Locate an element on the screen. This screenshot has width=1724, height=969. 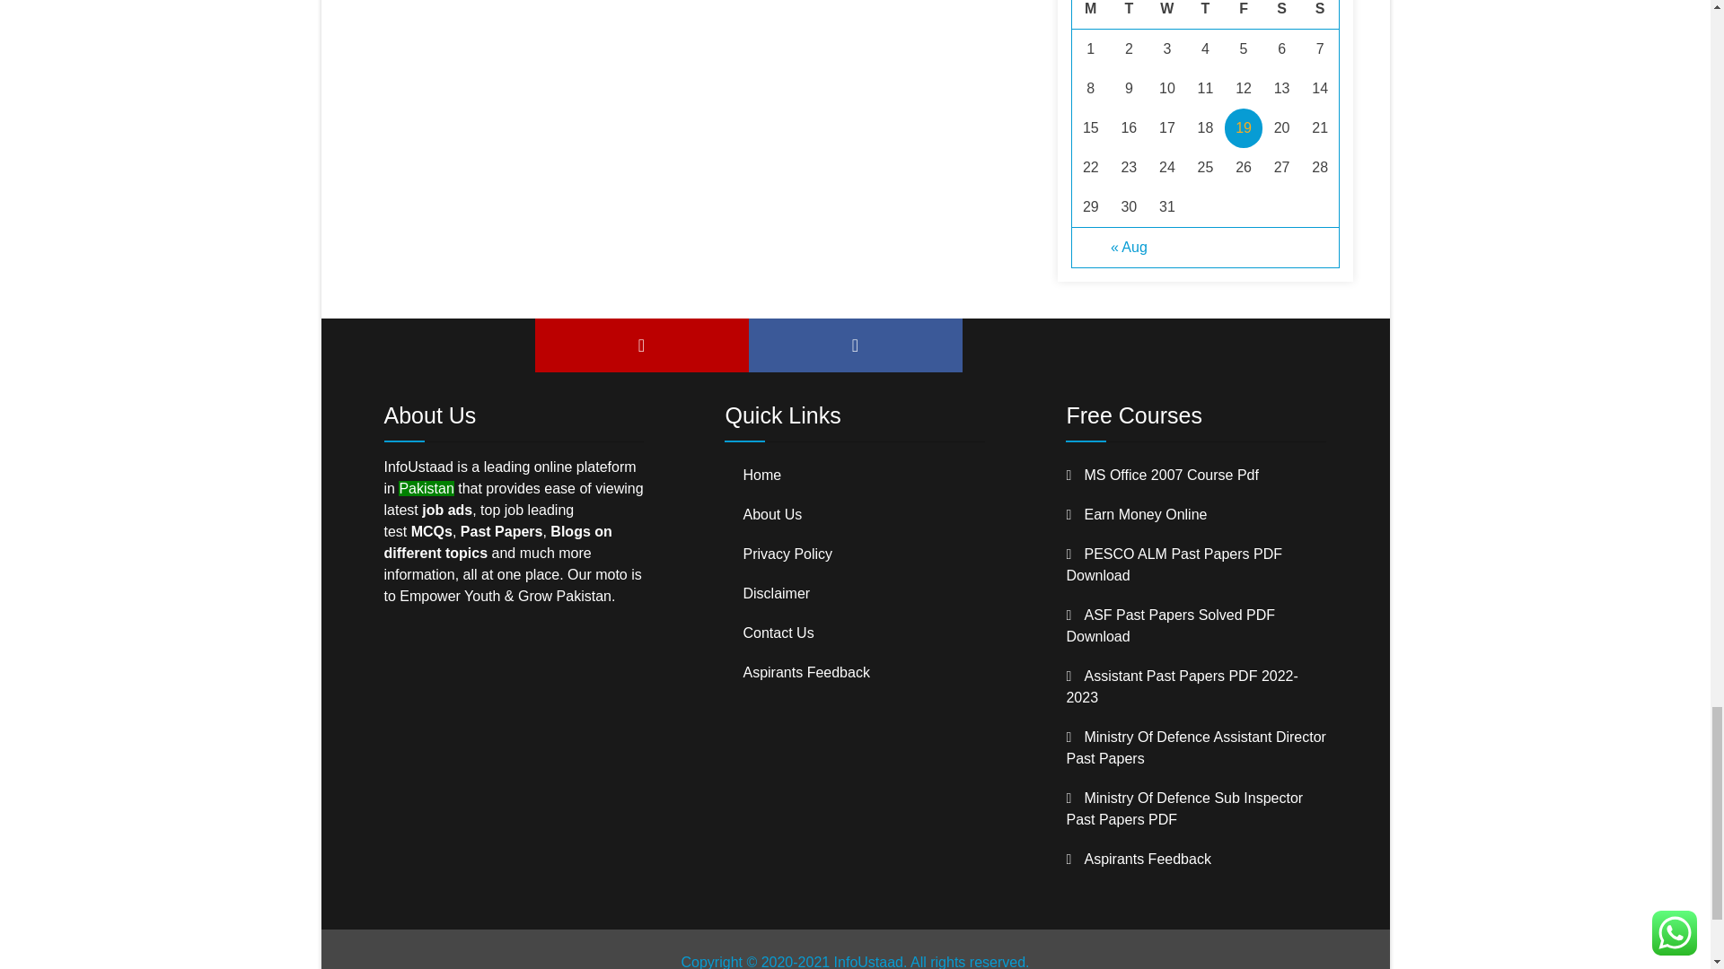
Sunday is located at coordinates (1320, 14).